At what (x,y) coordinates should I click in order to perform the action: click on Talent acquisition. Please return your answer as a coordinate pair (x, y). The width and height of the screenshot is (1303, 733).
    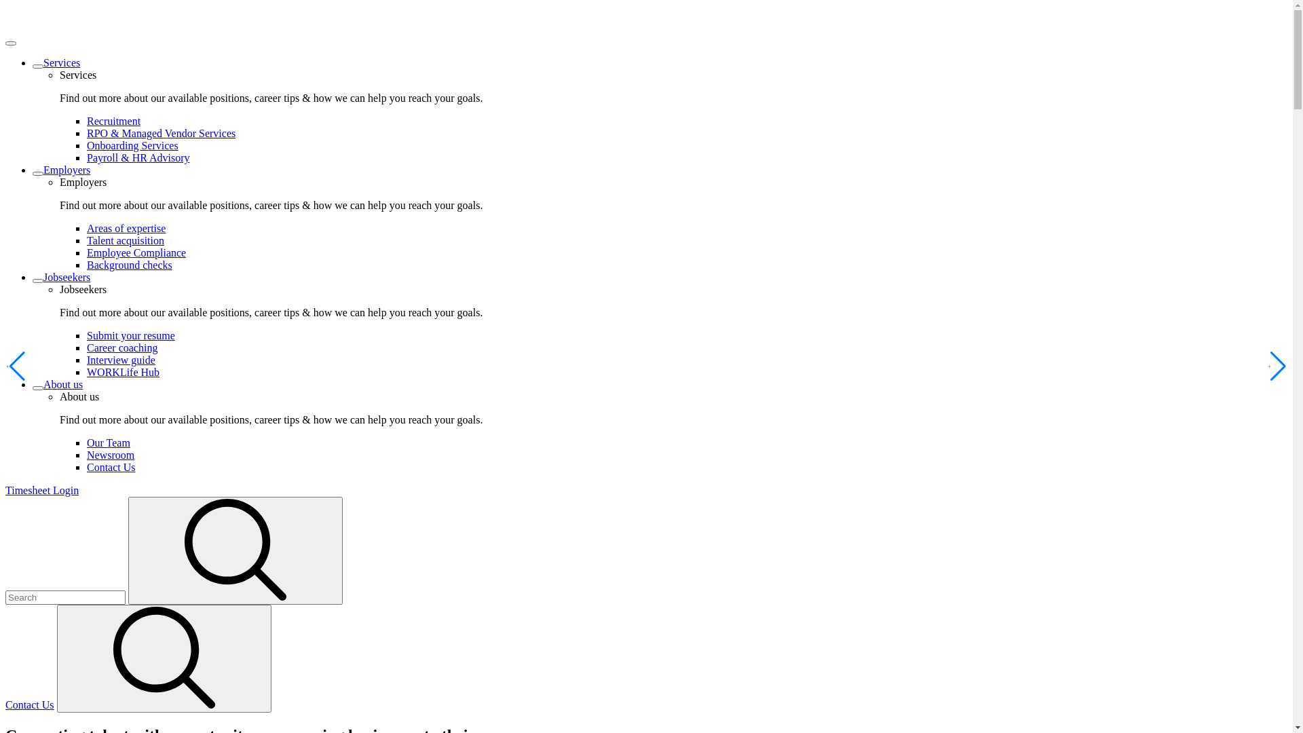
    Looking at the image, I should click on (126, 240).